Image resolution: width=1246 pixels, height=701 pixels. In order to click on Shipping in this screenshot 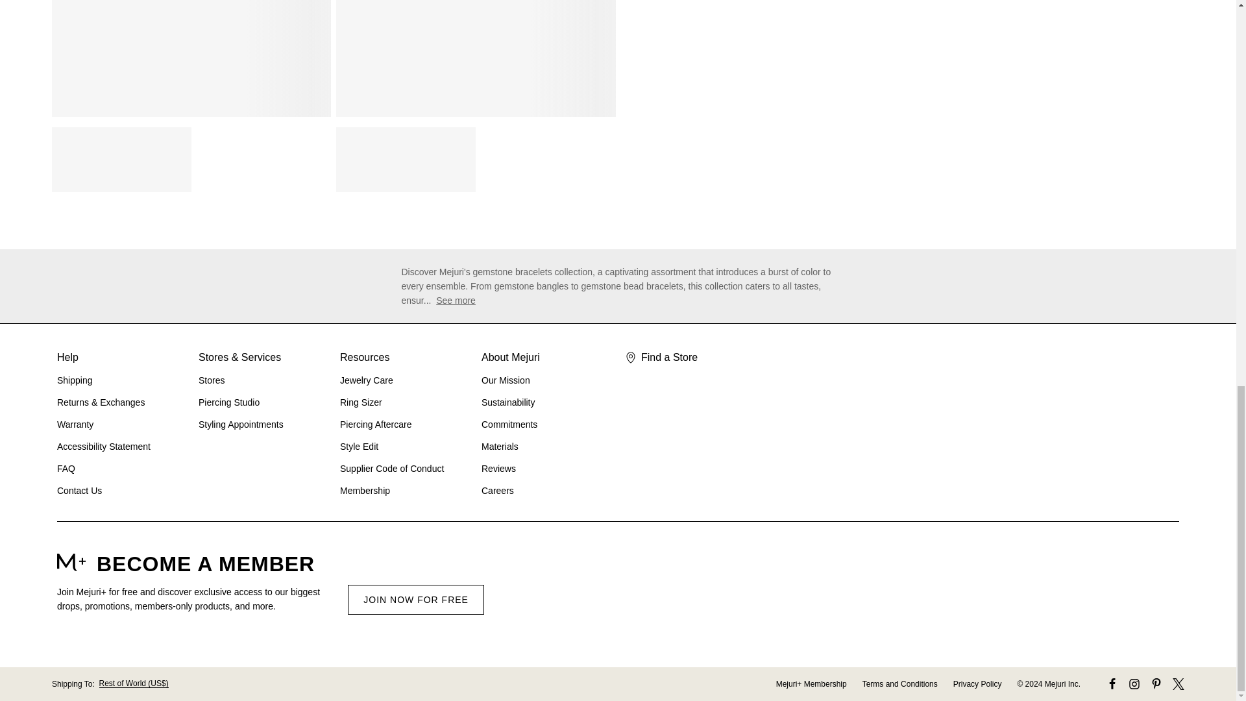, I will do `click(75, 380)`.